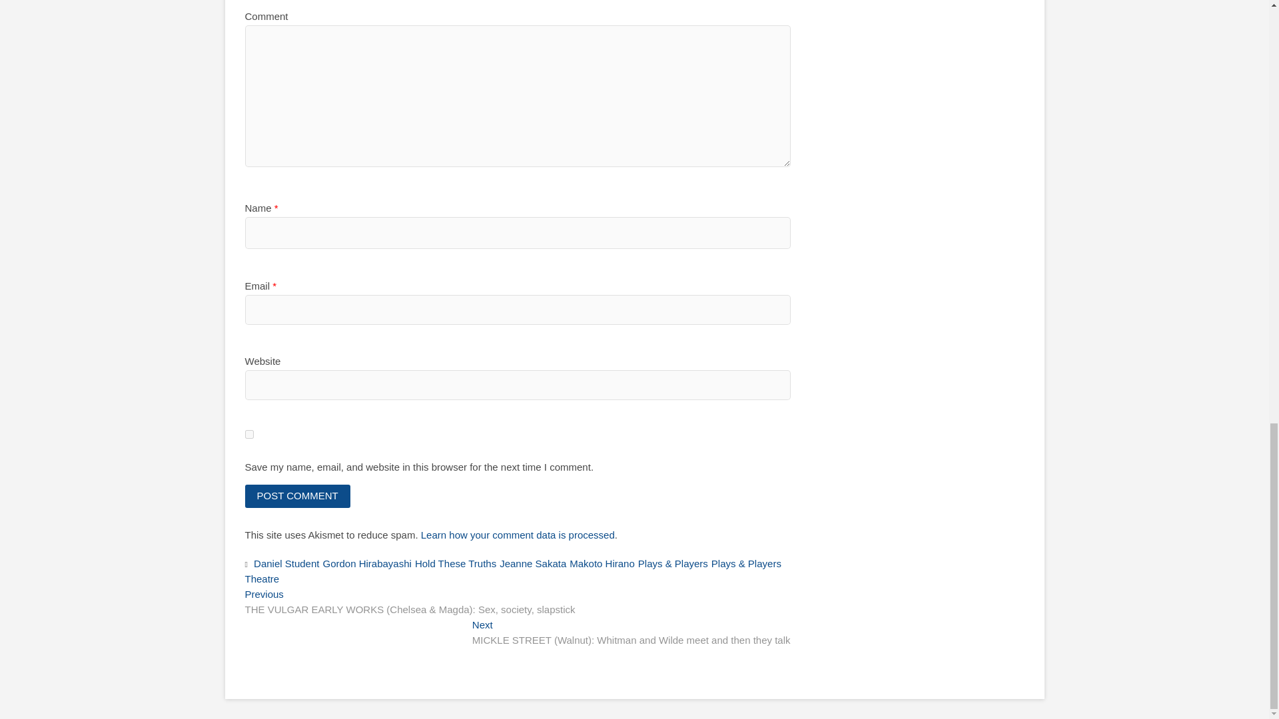 The image size is (1279, 719). Describe the element at coordinates (457, 565) in the screenshot. I see `Hold These Truths` at that location.